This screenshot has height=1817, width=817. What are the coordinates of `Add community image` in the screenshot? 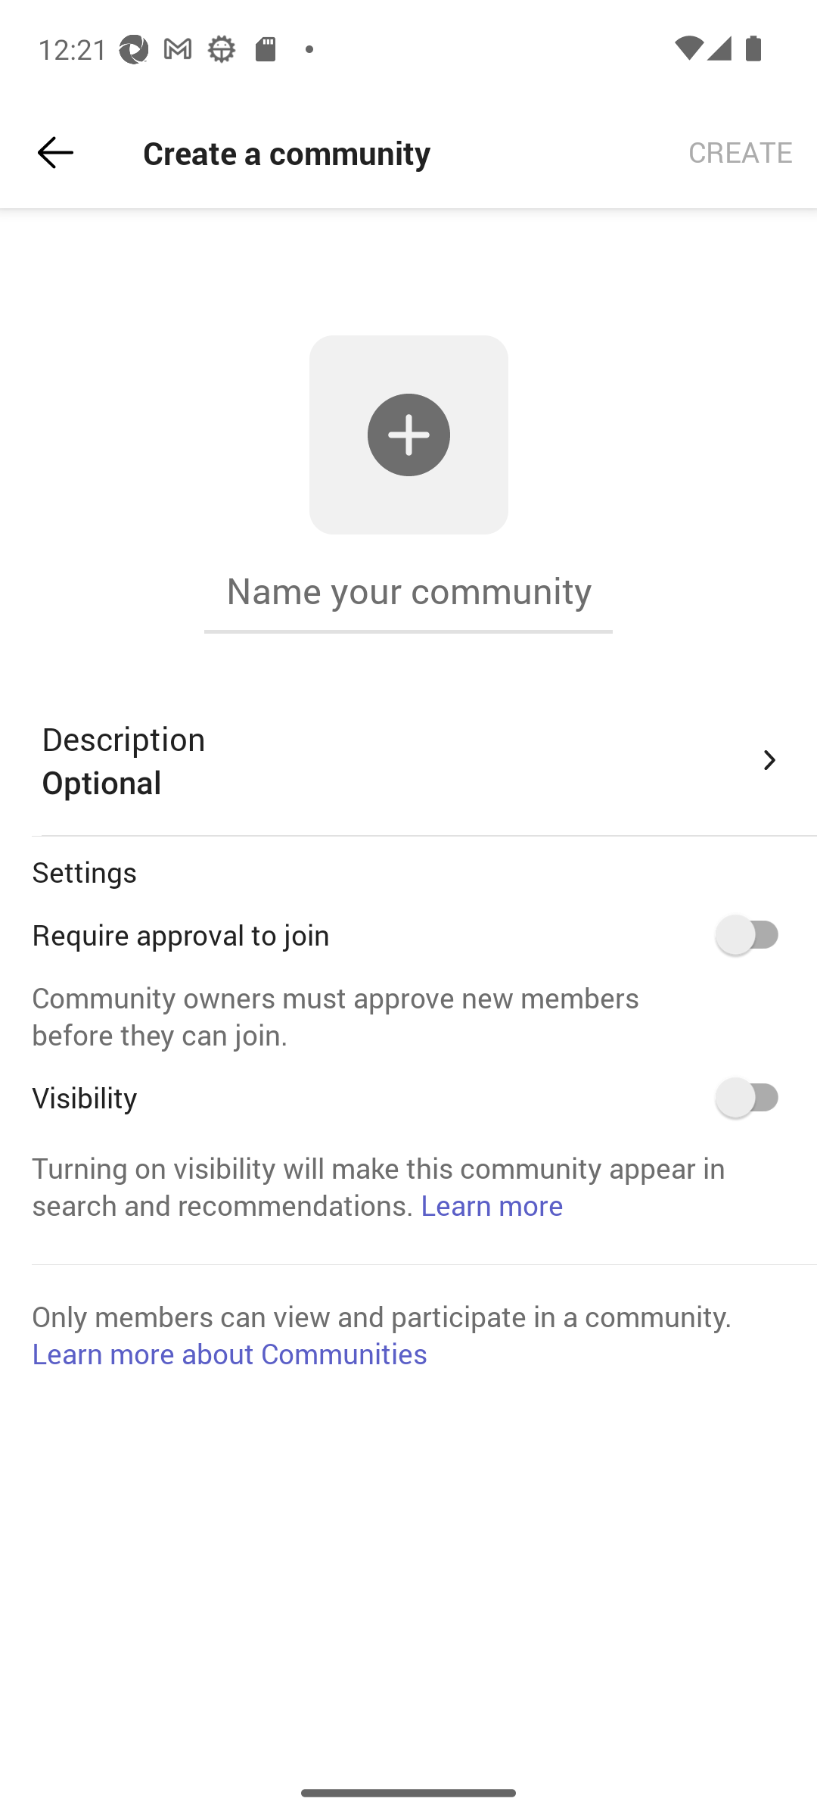 It's located at (408, 435).